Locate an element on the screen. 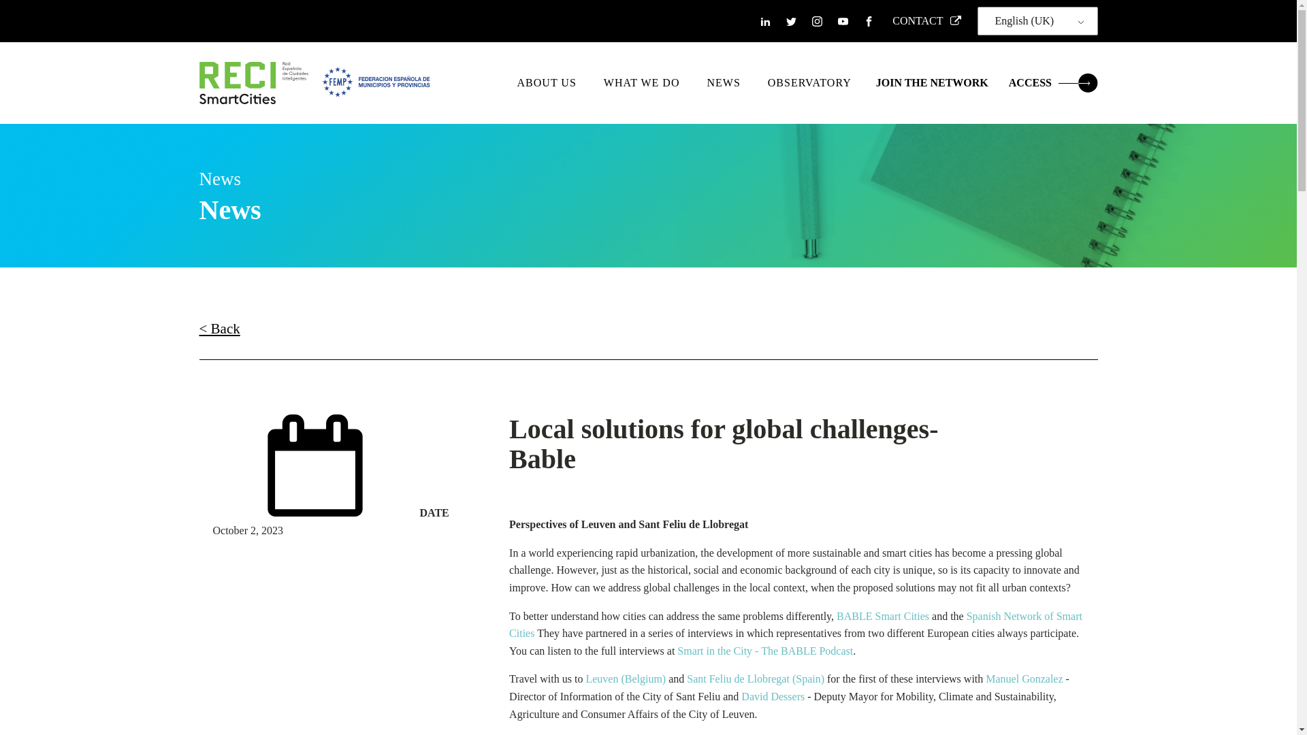 The image size is (1307, 735). WHAT WE DO is located at coordinates (642, 83).